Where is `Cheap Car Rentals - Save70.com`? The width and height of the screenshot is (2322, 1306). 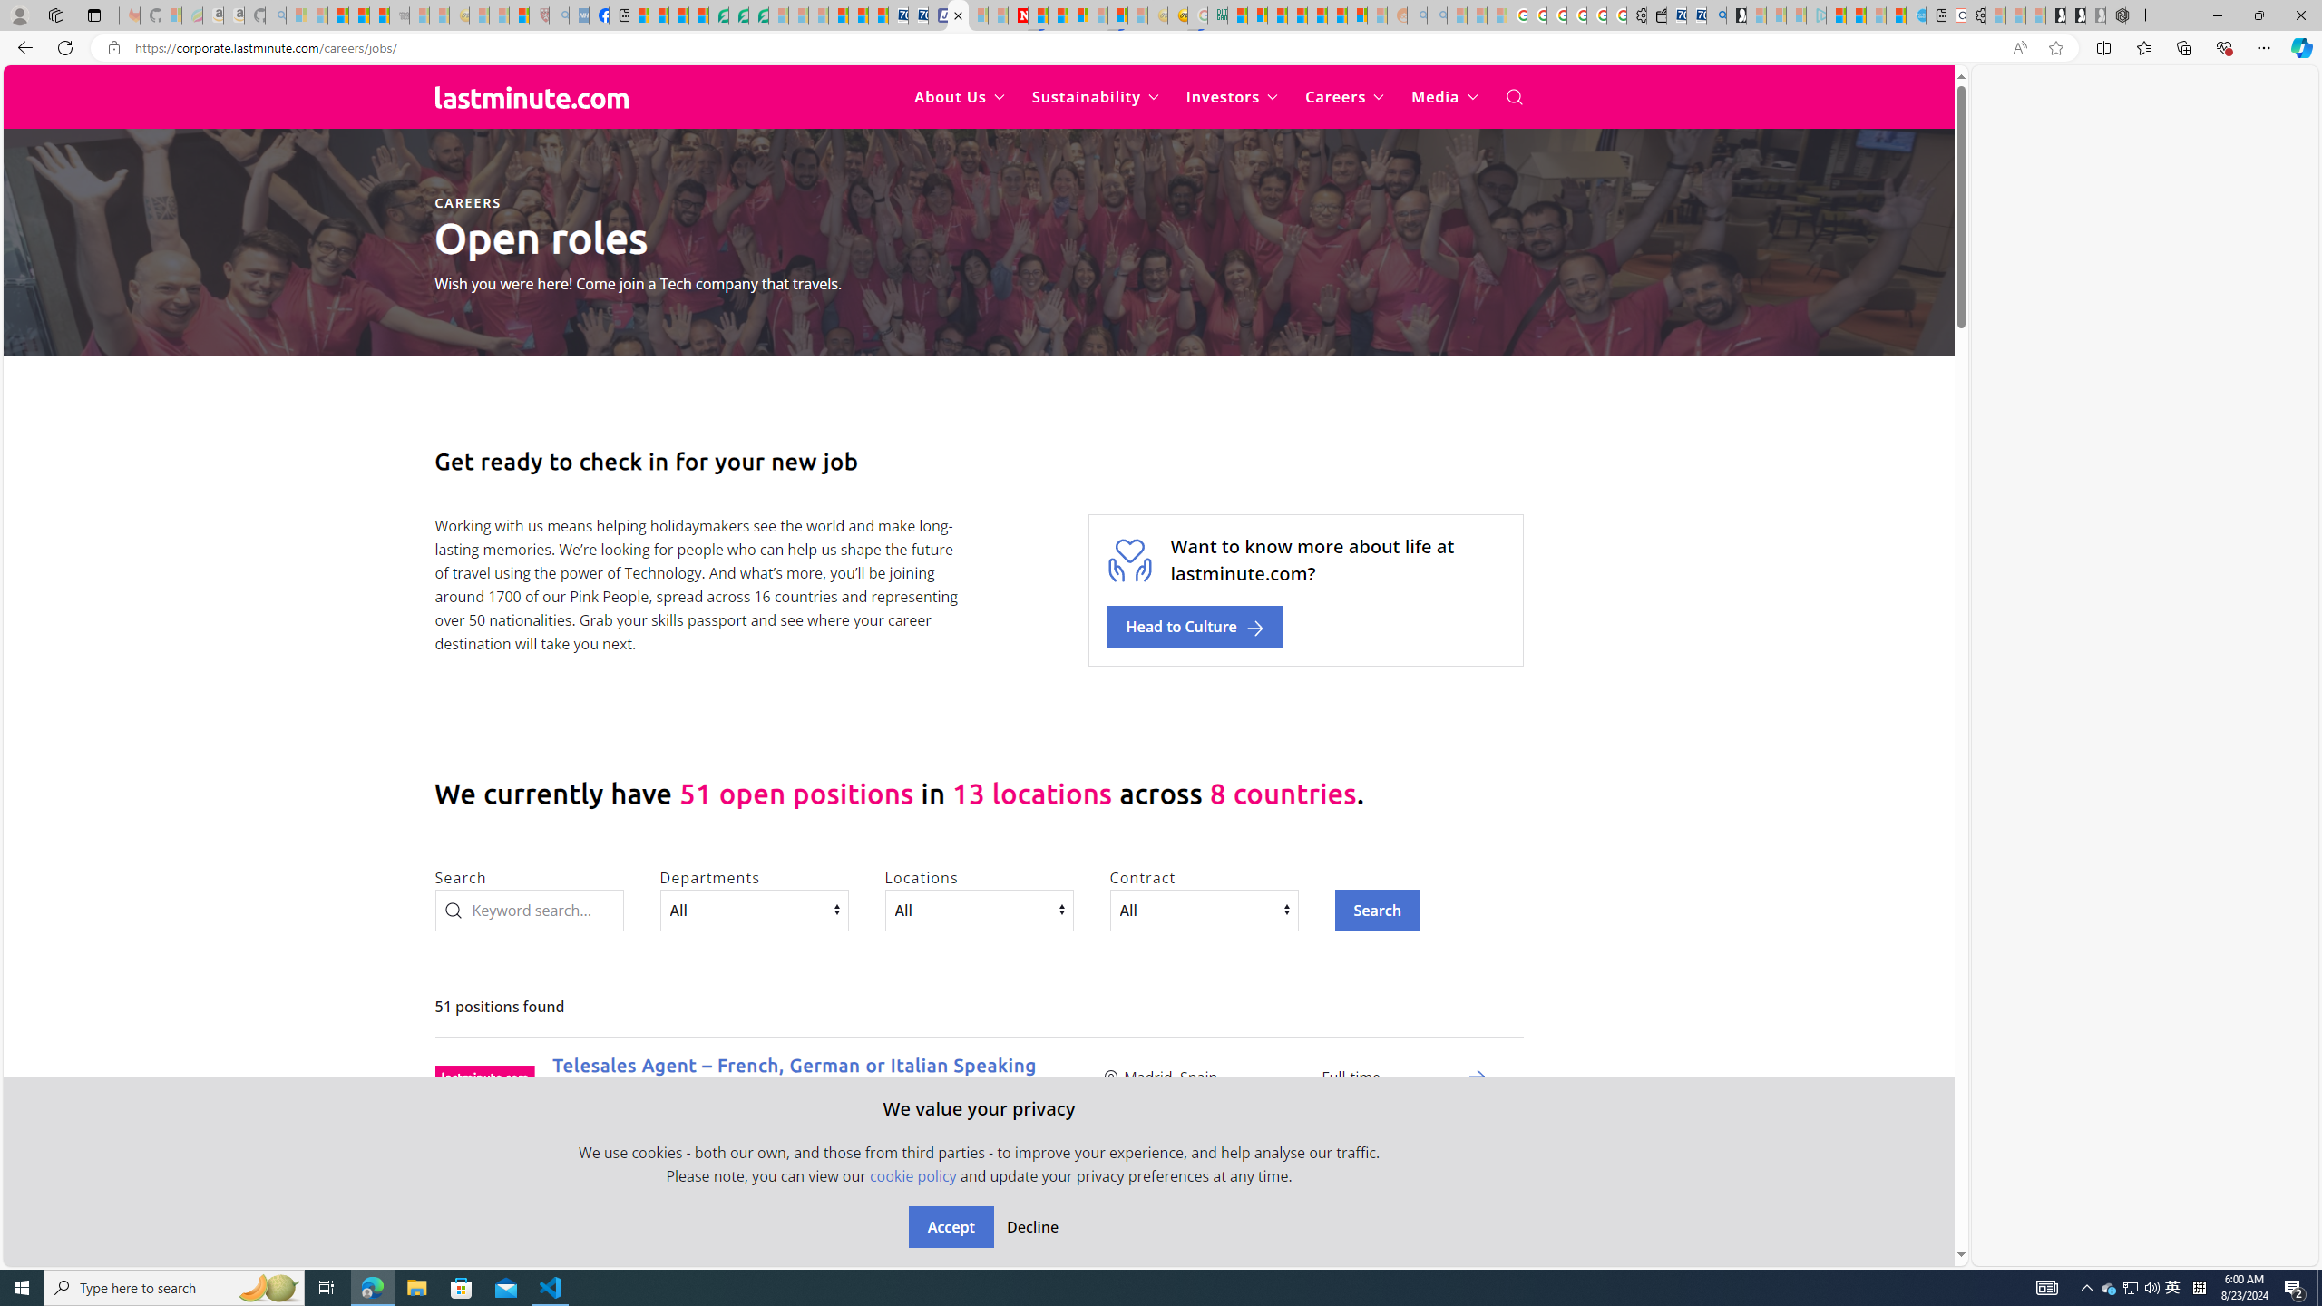
Cheap Car Rentals - Save70.com is located at coordinates (1696, 15).